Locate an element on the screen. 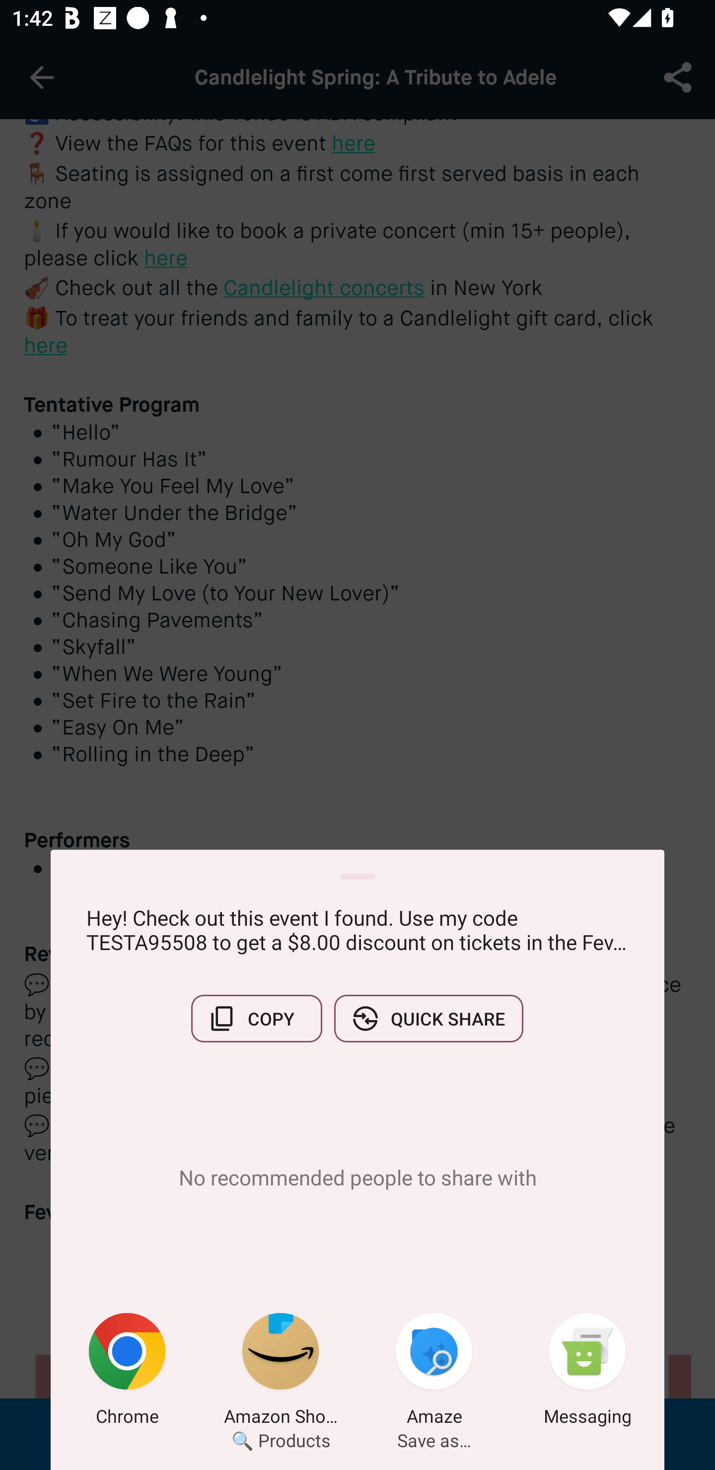 The image size is (715, 1470). Messaging is located at coordinates (587, 1372).